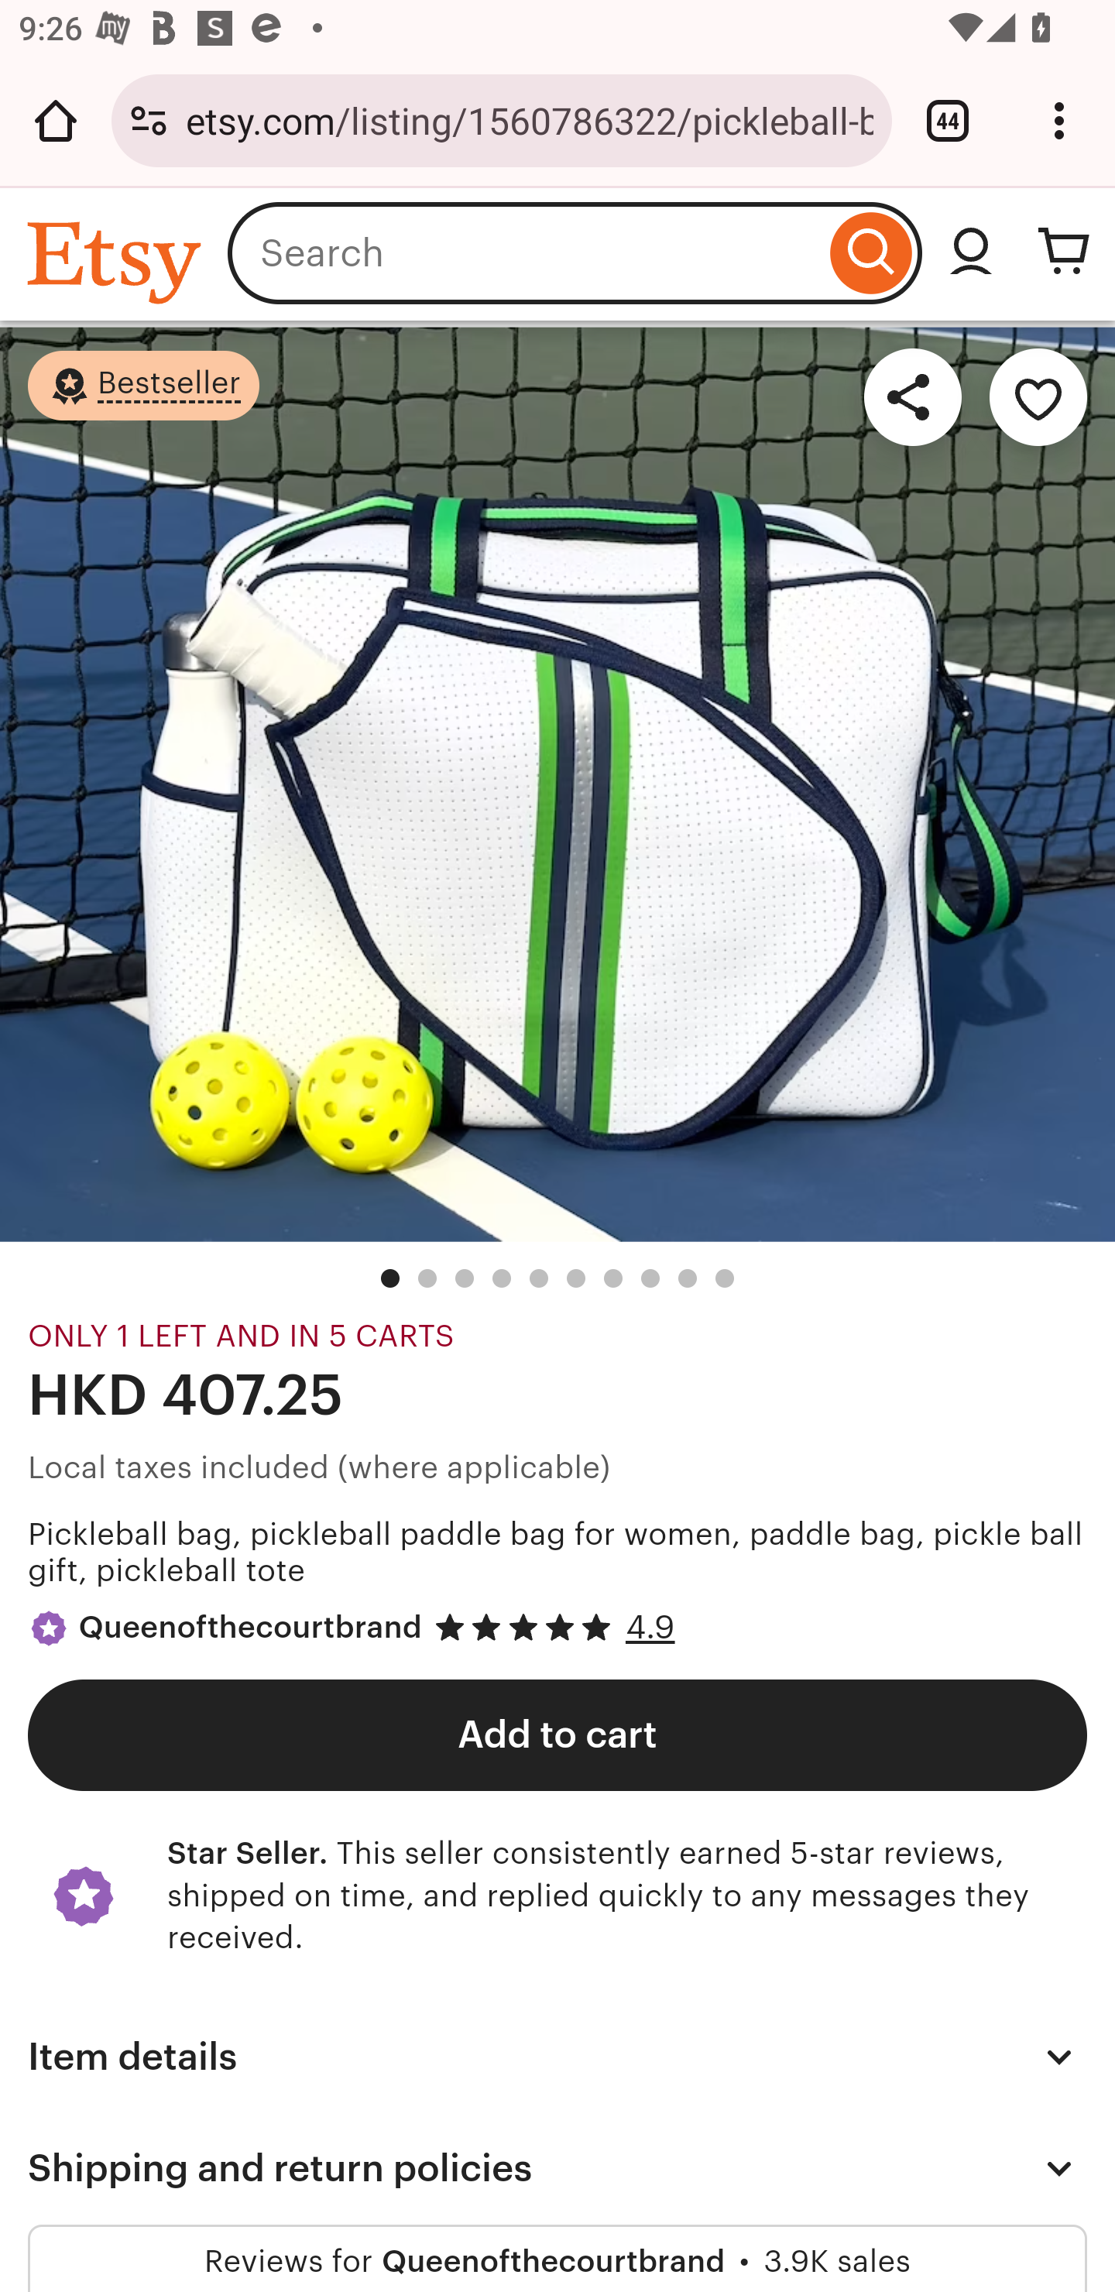  What do you see at coordinates (557, 1733) in the screenshot?
I see `Add to cart` at bounding box center [557, 1733].